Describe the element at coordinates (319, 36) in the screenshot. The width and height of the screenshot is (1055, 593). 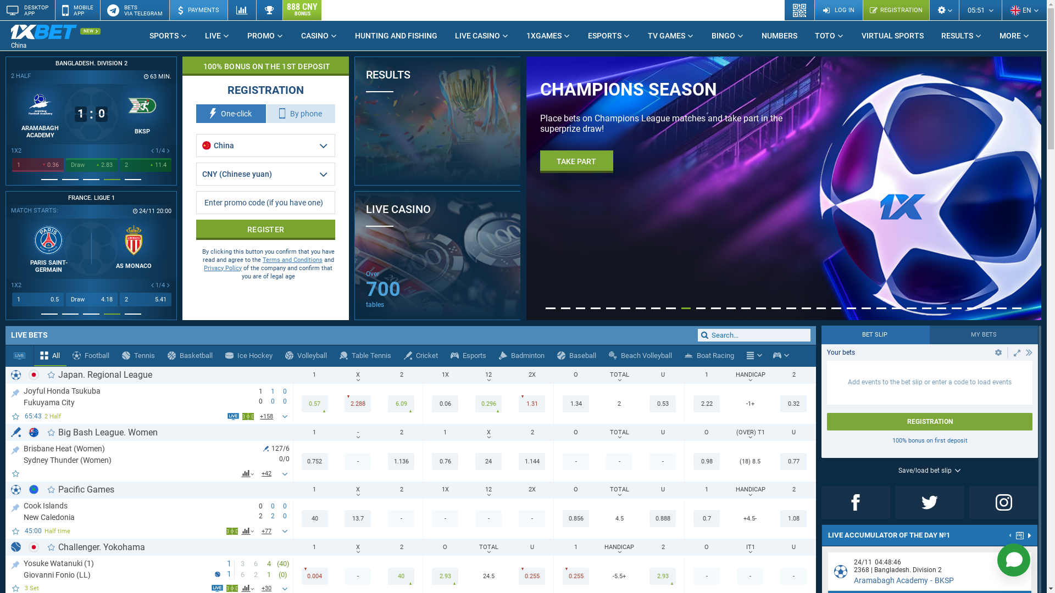
I see `CASINO` at that location.